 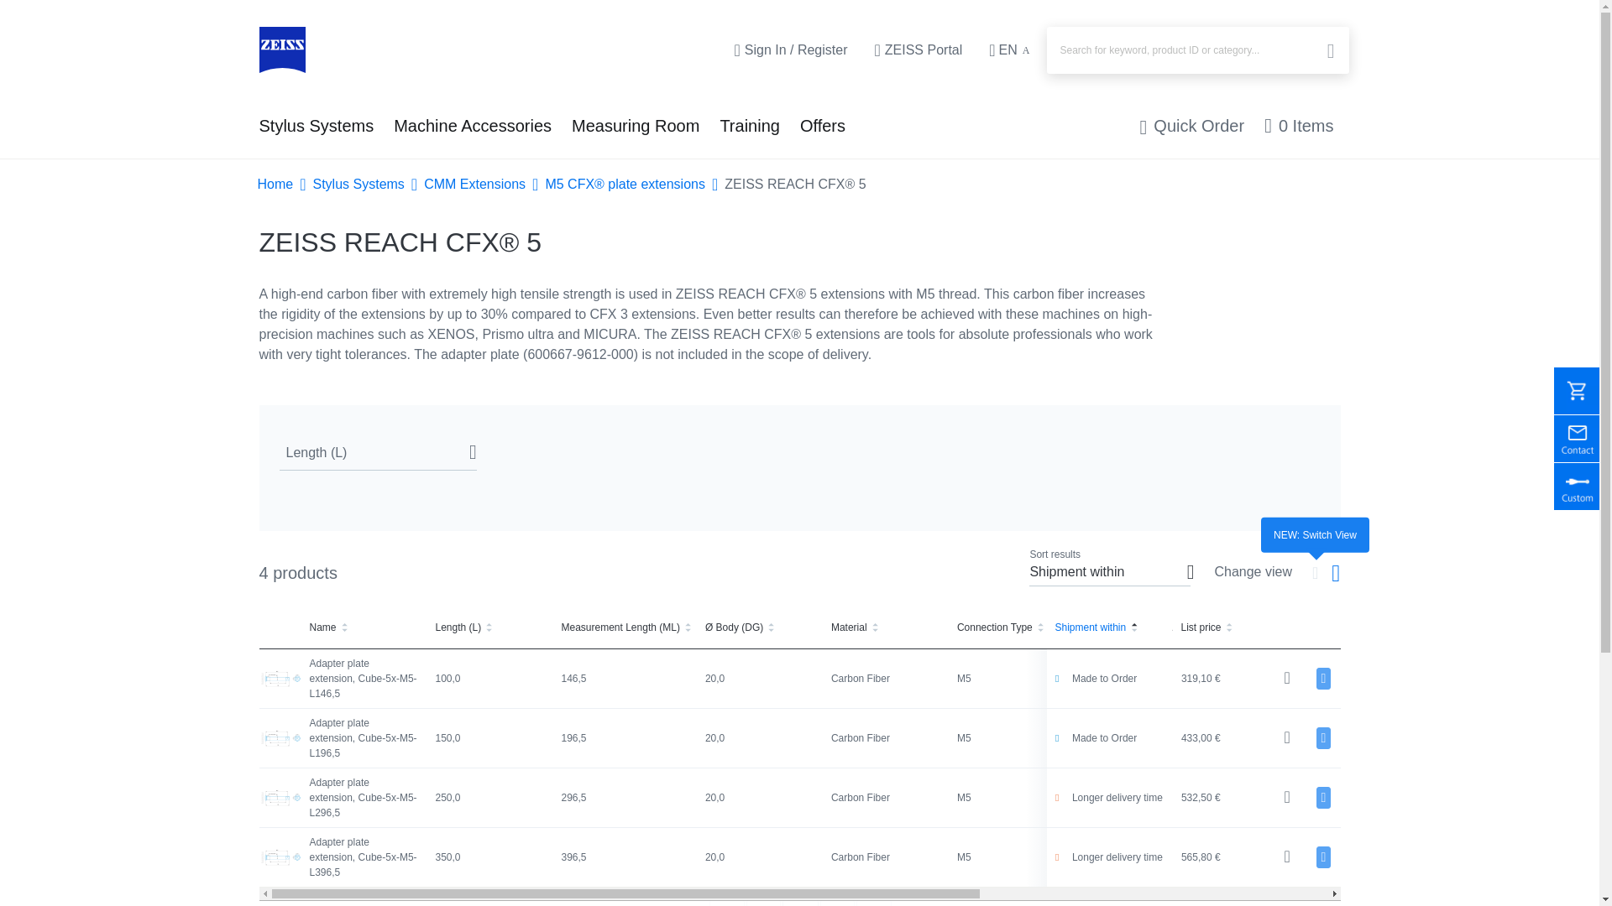 I want to click on Start search., so click(x=1328, y=52).